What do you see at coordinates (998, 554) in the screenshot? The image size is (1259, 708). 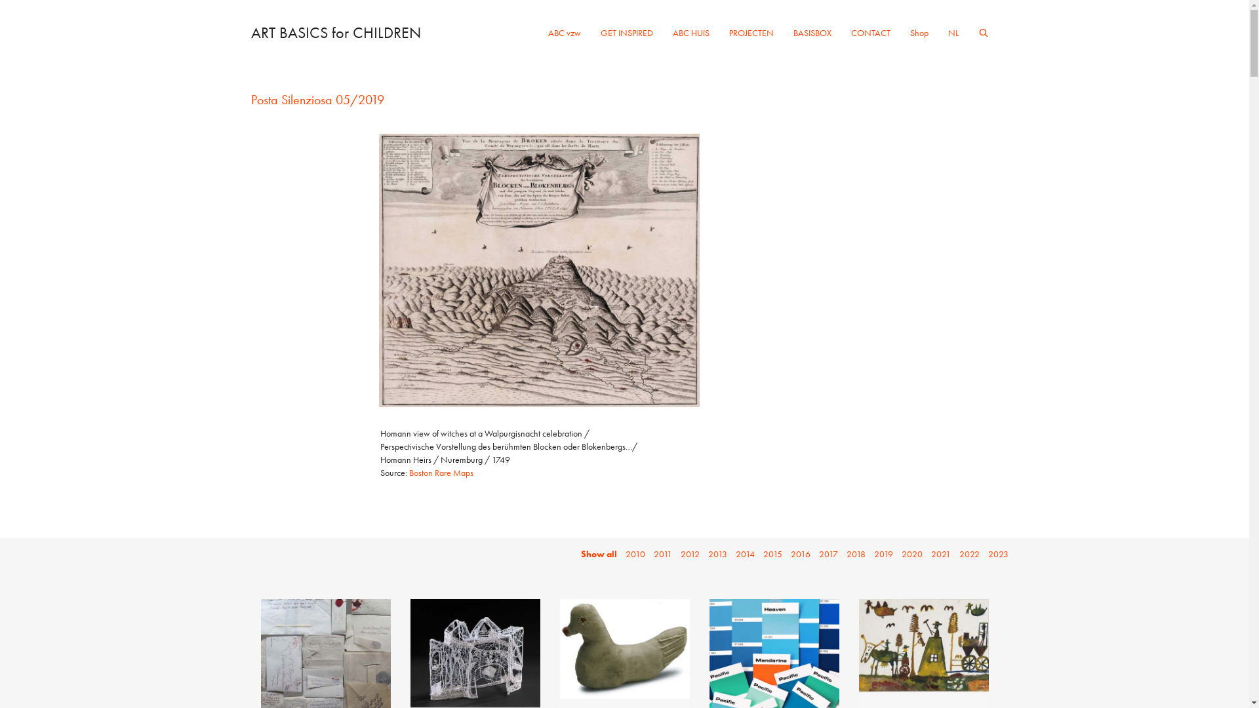 I see `2023` at bounding box center [998, 554].